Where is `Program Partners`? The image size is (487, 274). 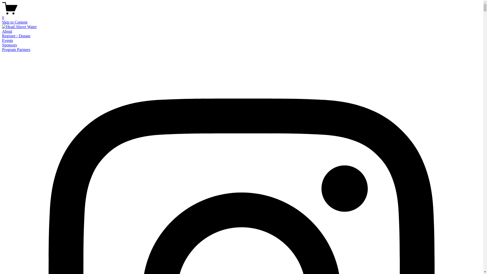
Program Partners is located at coordinates (16, 49).